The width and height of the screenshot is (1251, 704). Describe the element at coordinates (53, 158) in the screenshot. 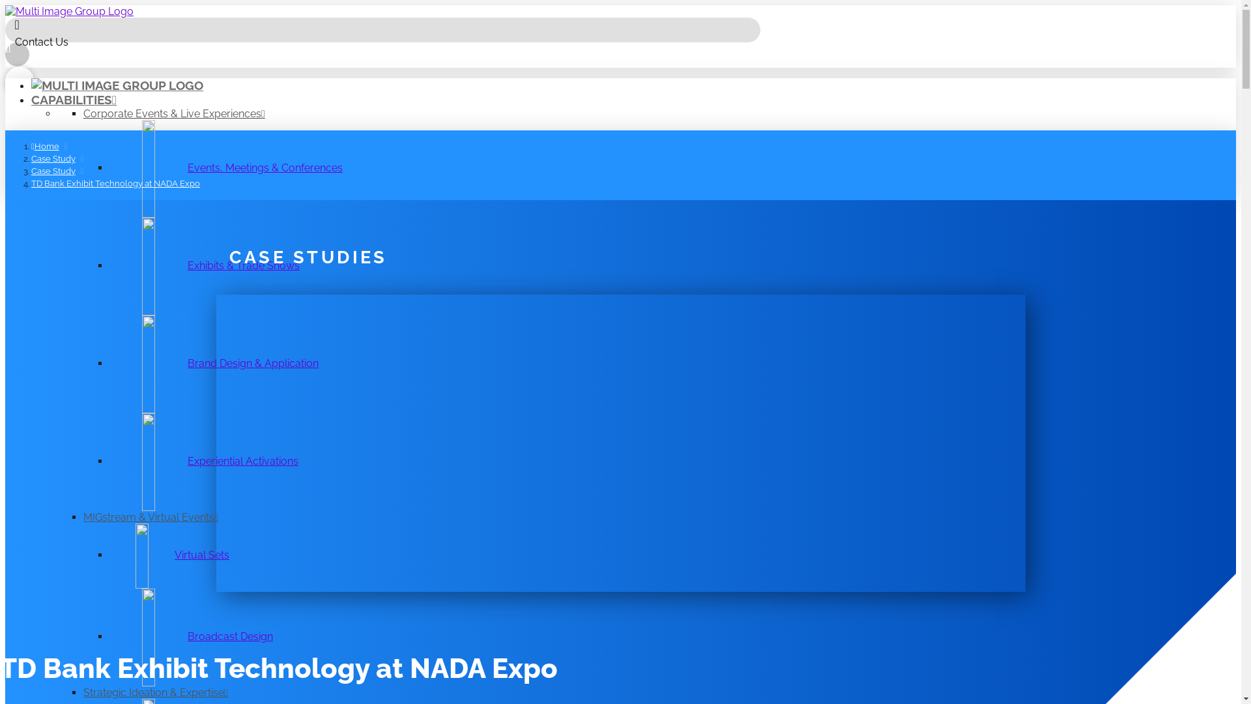

I see `Case Study` at that location.